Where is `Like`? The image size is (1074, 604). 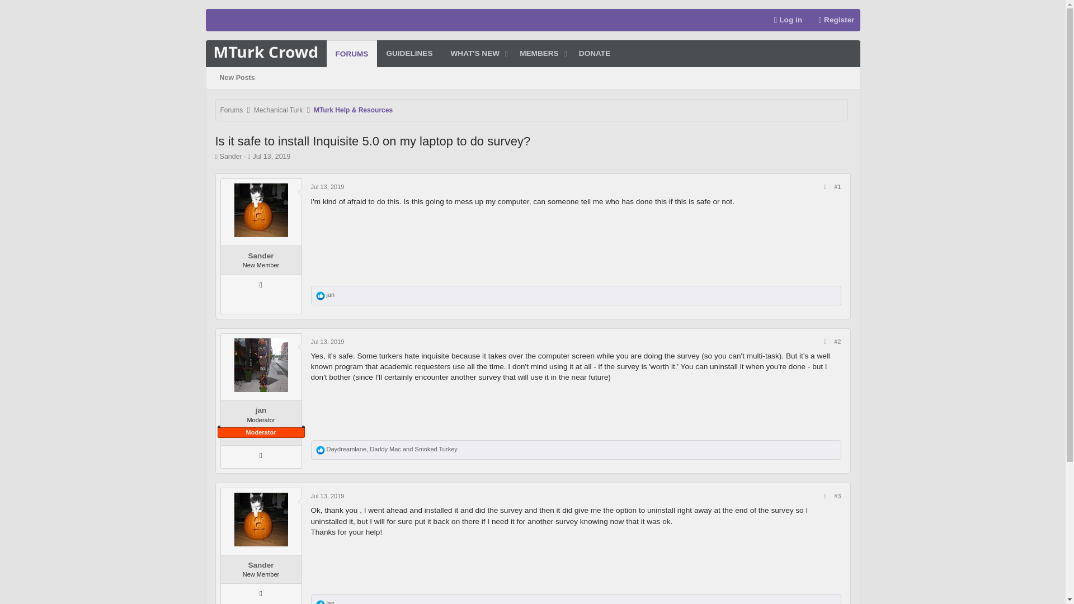 Like is located at coordinates (473, 54).